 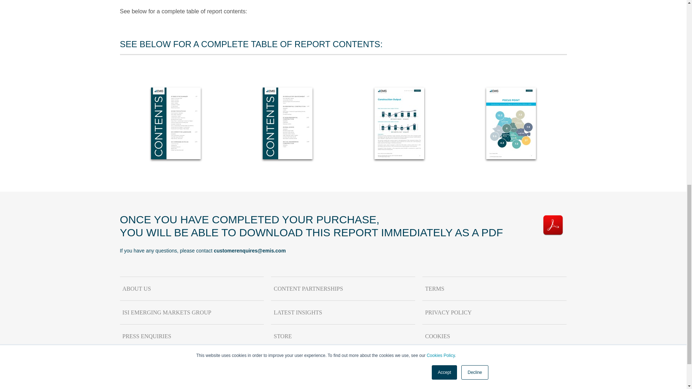 What do you see at coordinates (192, 312) in the screenshot?
I see `ISI Emerging Markets Group` at bounding box center [192, 312].